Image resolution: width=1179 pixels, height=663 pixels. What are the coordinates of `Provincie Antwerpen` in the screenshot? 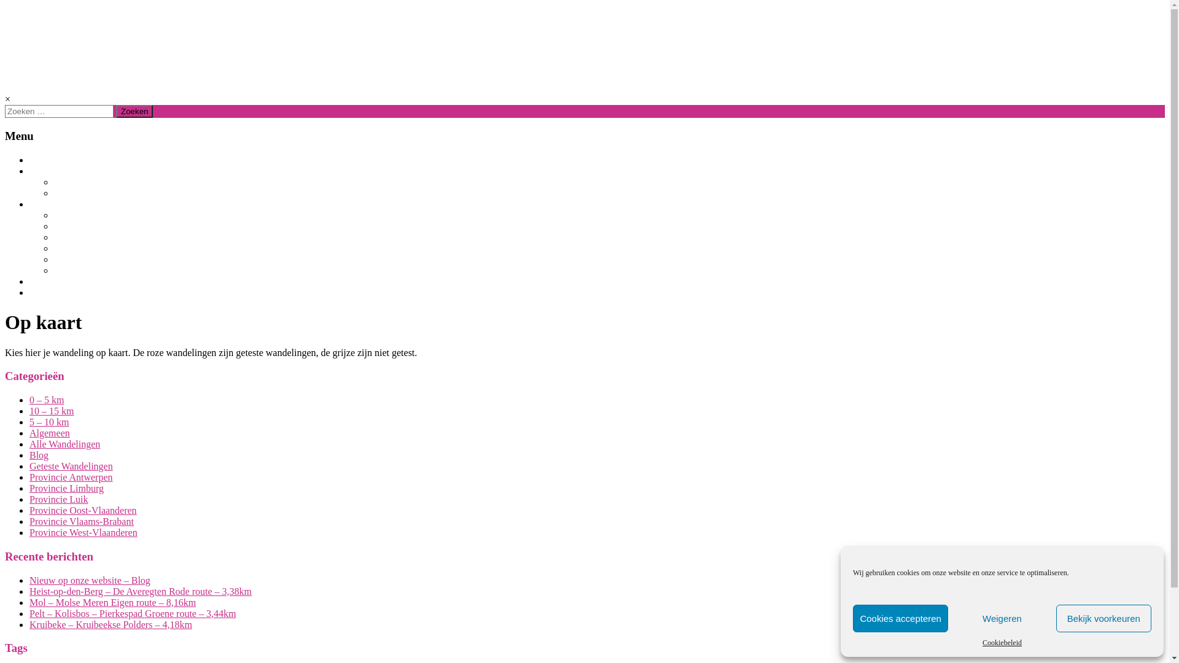 It's located at (71, 478).